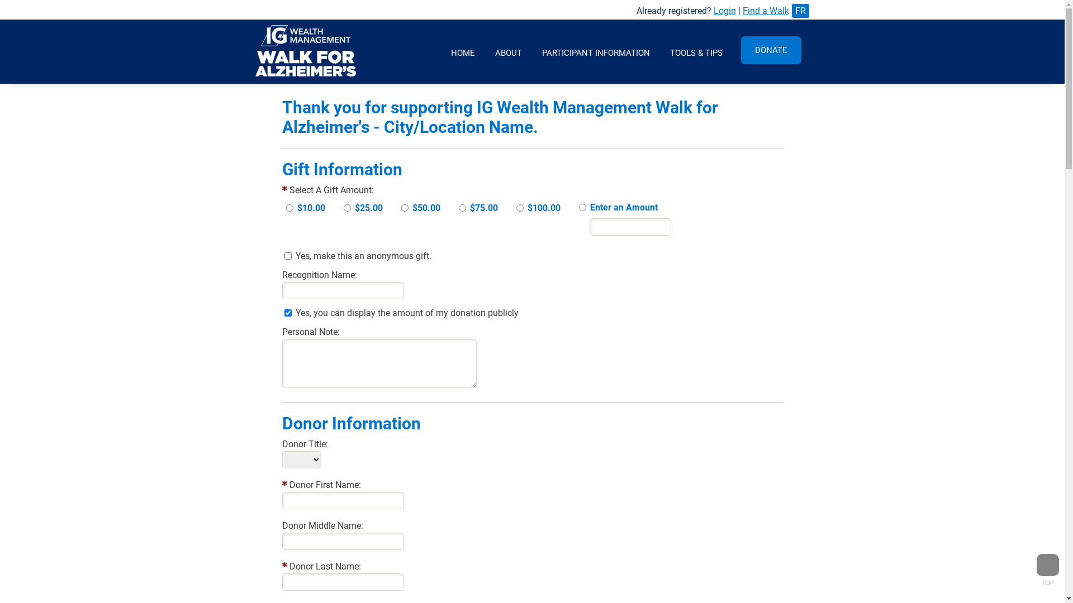  Describe the element at coordinates (800, 11) in the screenshot. I see `FR` at that location.